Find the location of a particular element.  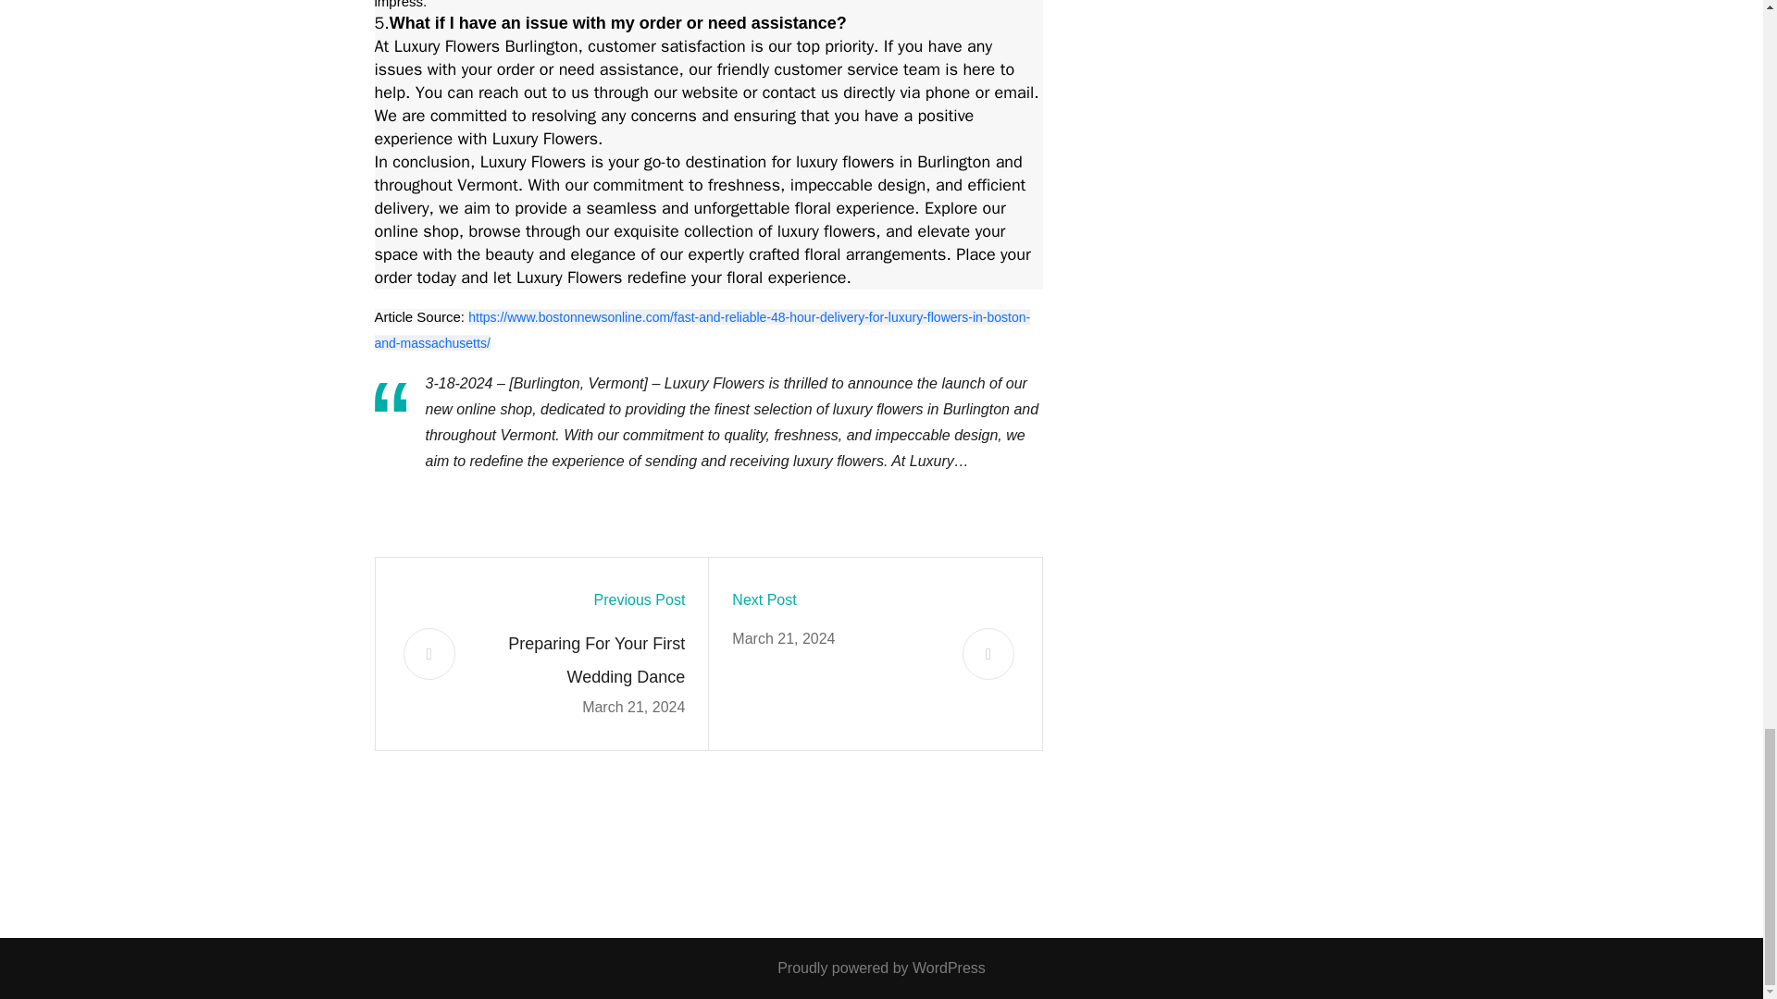

March 21, 2024 is located at coordinates (633, 707).